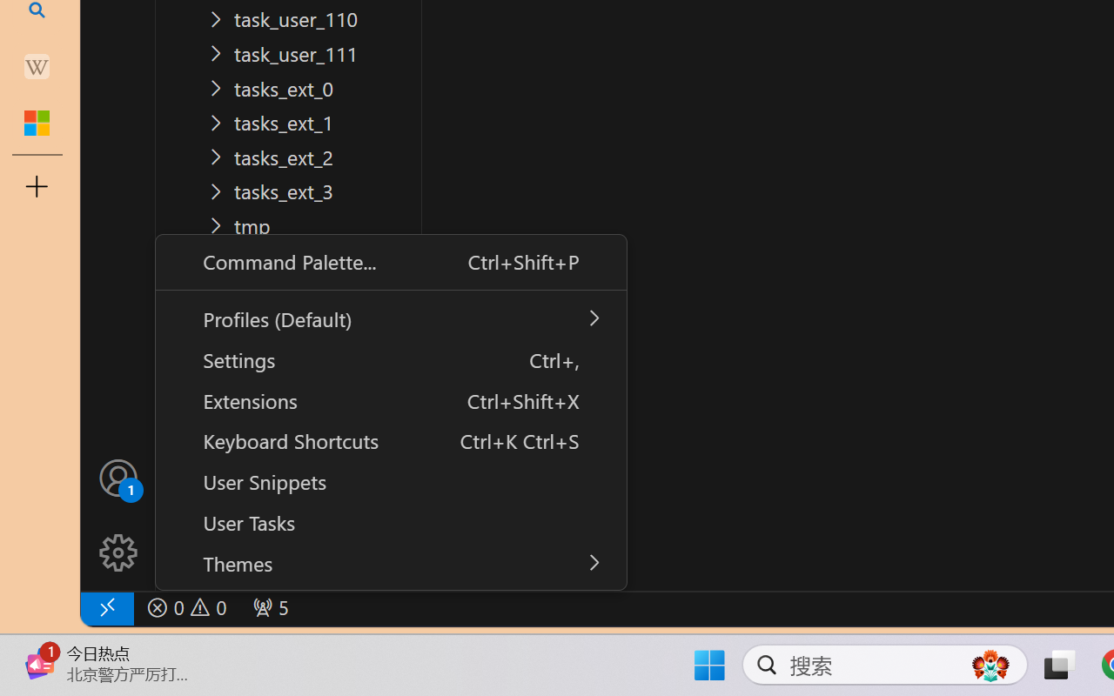 Image resolution: width=1114 pixels, height=696 pixels. I want to click on Timeline Section, so click(288, 572).